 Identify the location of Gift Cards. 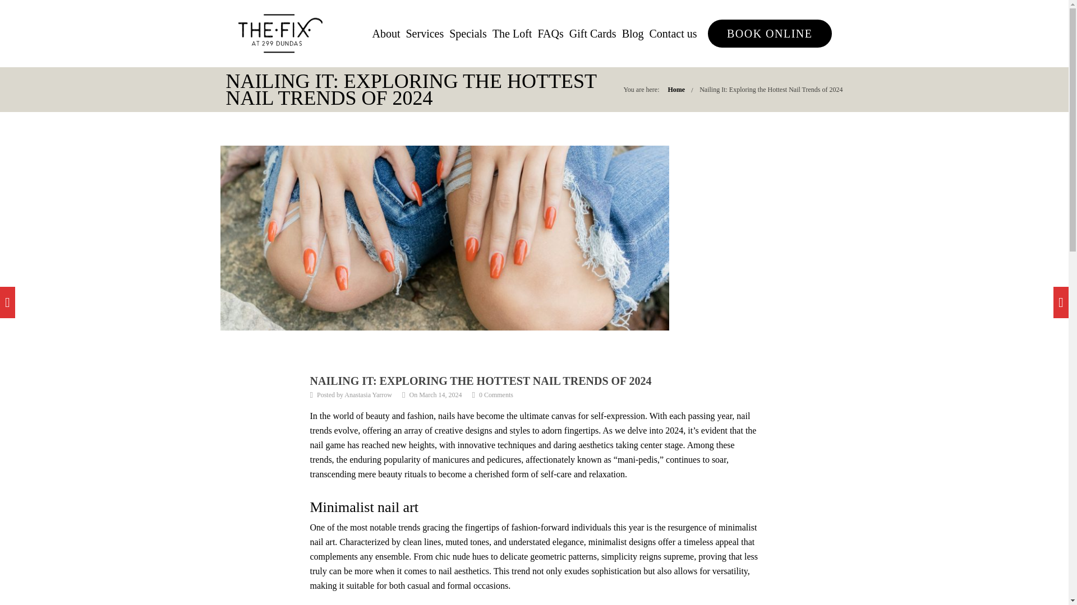
(592, 34).